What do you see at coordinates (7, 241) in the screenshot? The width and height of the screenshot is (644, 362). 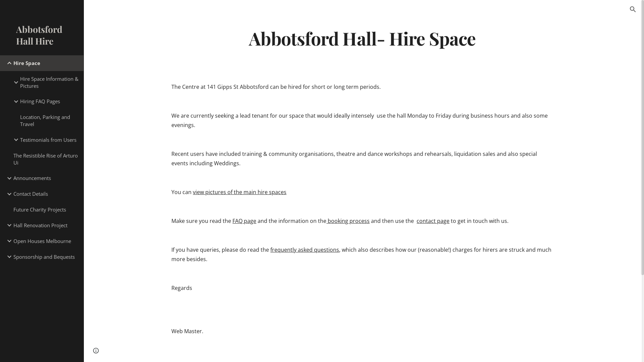 I see `Expand/Collapse` at bounding box center [7, 241].